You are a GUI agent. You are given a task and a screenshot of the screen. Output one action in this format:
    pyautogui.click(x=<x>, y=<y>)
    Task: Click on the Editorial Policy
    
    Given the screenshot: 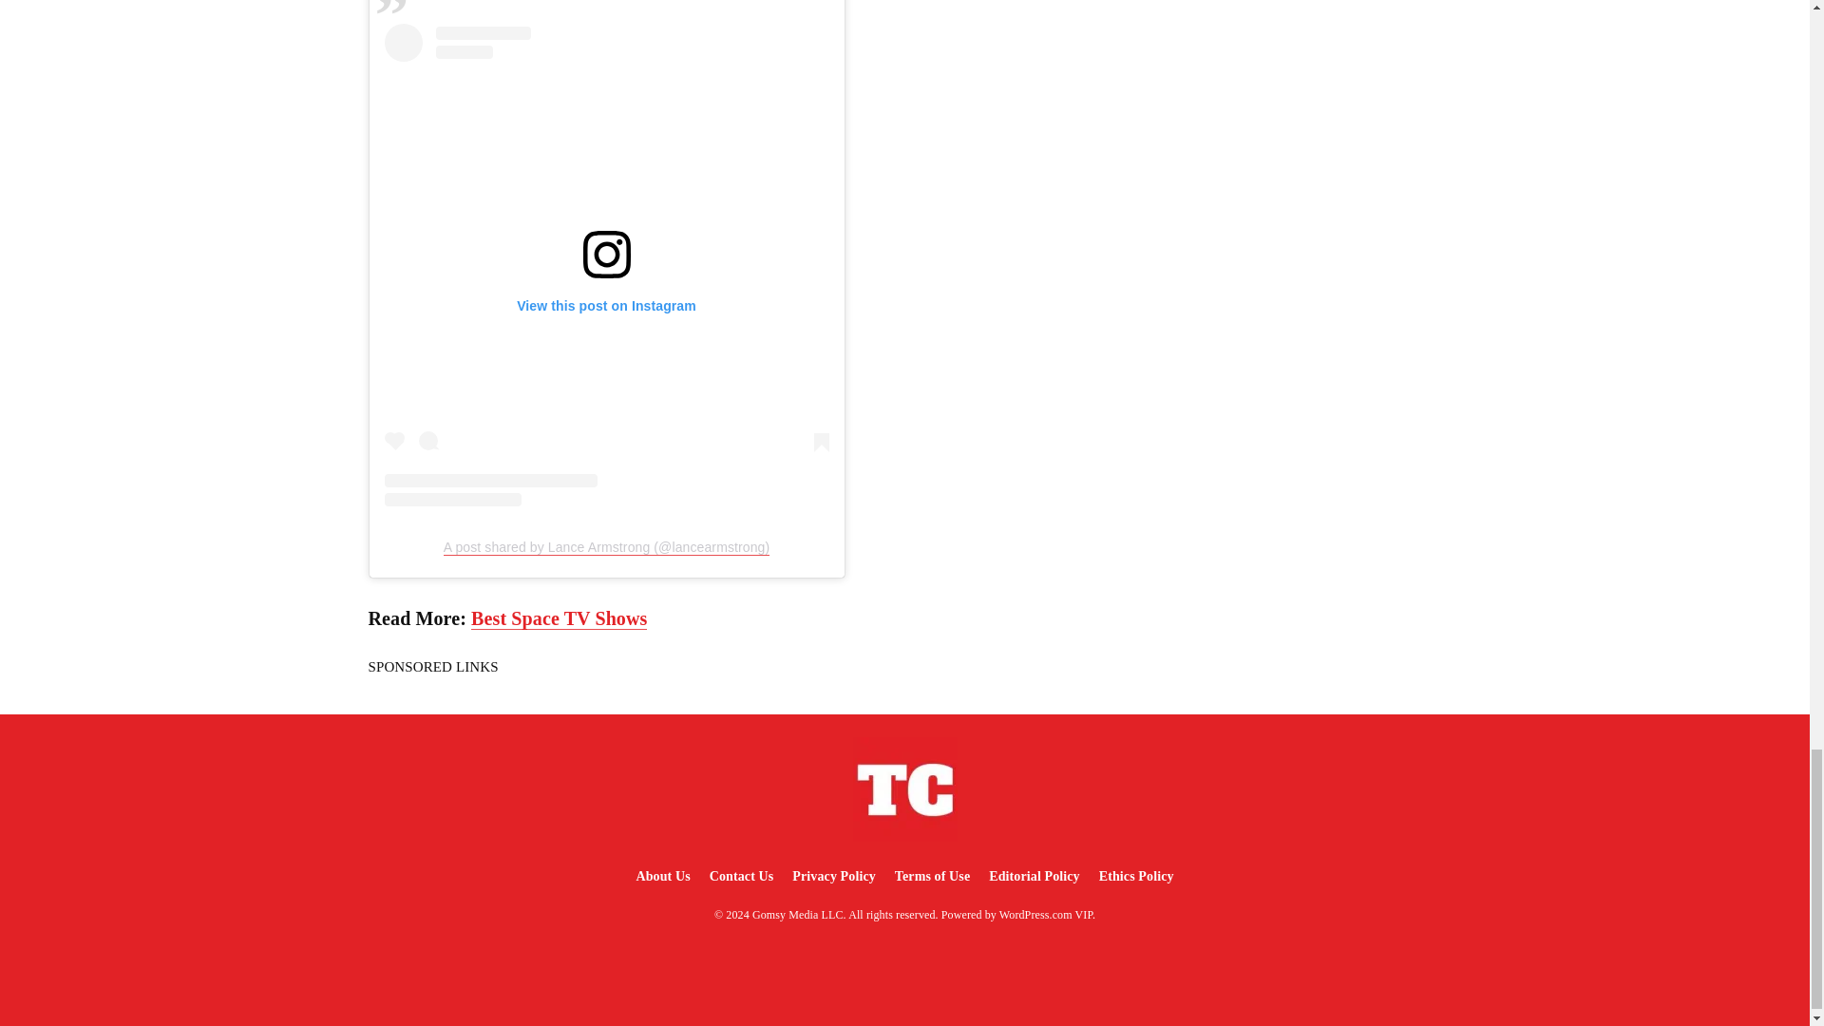 What is the action you would take?
    pyautogui.click(x=1034, y=876)
    